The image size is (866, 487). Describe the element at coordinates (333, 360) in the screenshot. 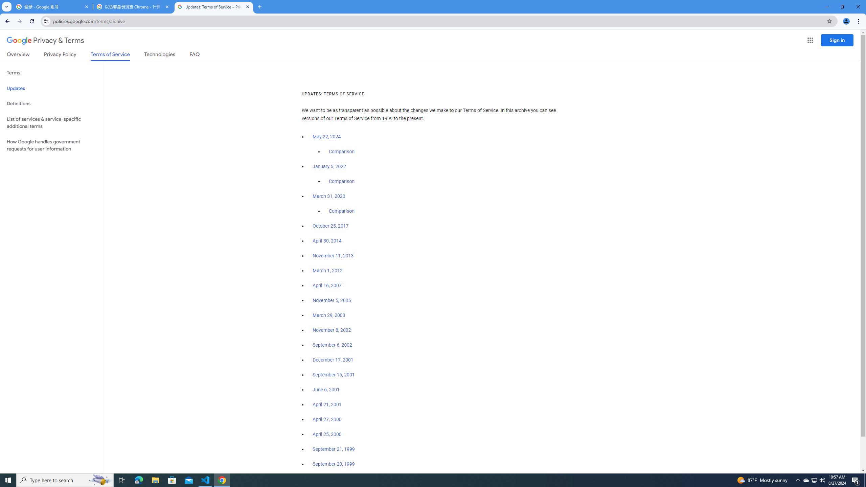

I see `December 17, 2001` at that location.